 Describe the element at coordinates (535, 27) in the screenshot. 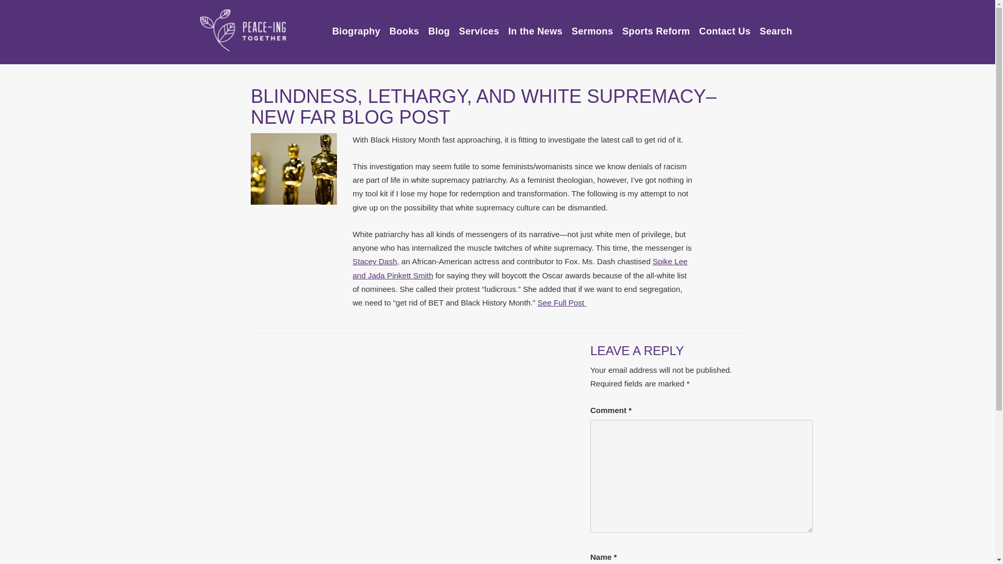

I see `In the News` at that location.